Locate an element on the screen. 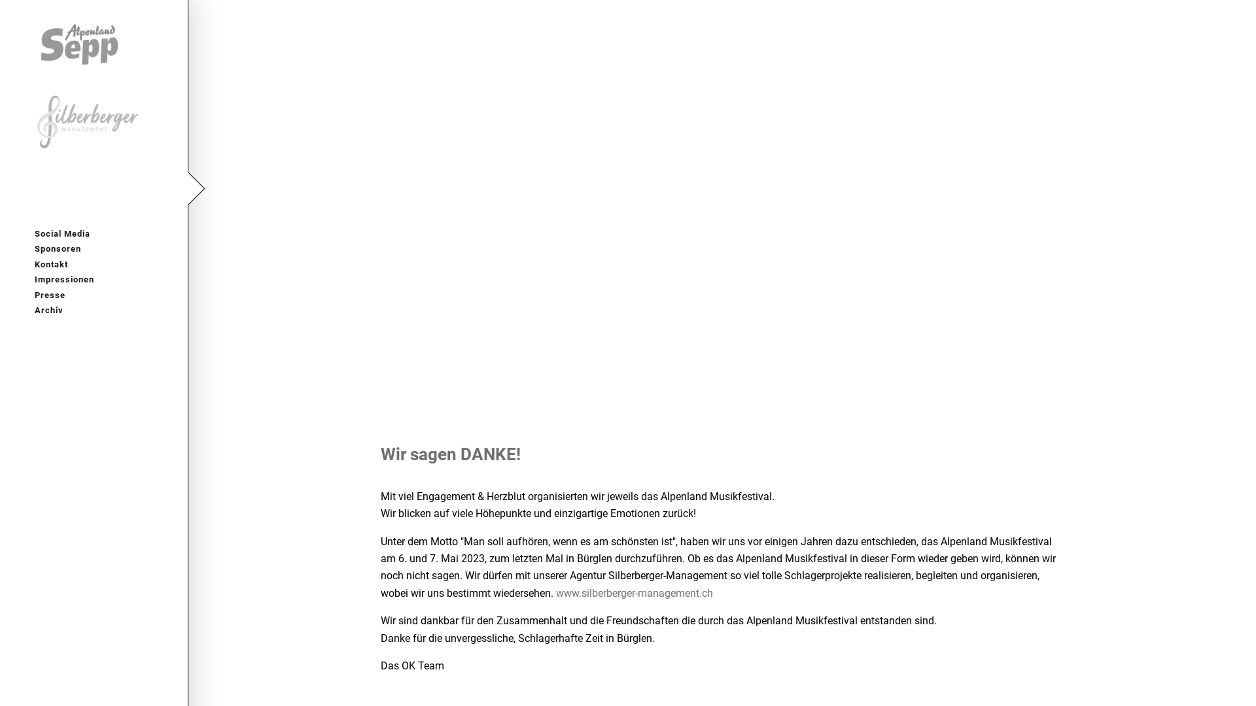  Kontakt is located at coordinates (94, 264).